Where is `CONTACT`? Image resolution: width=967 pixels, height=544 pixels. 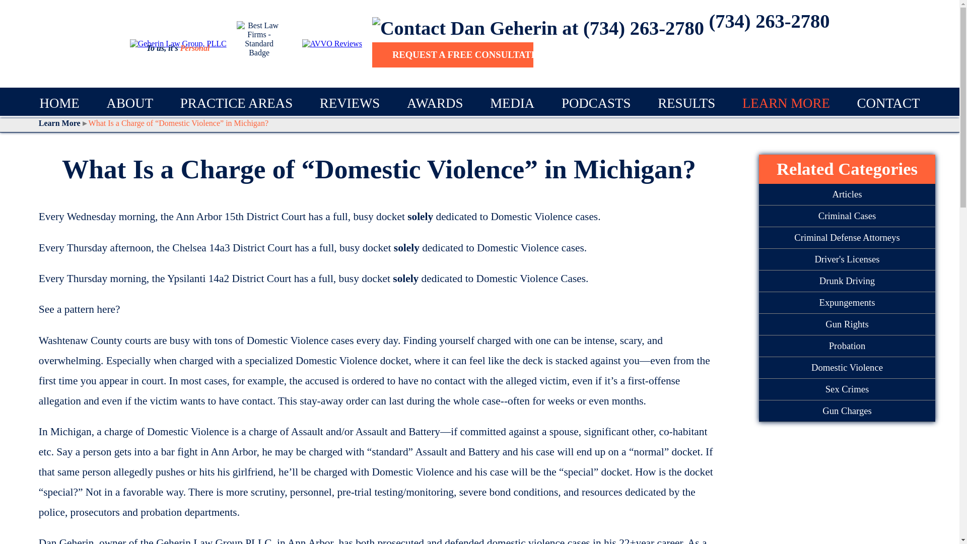 CONTACT is located at coordinates (888, 103).